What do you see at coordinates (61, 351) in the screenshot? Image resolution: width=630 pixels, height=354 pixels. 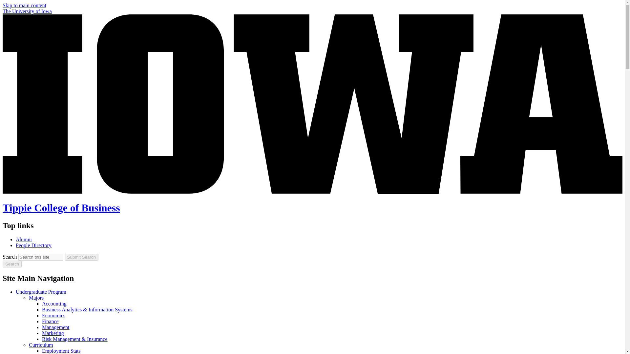 I see `Employment Stats` at bounding box center [61, 351].